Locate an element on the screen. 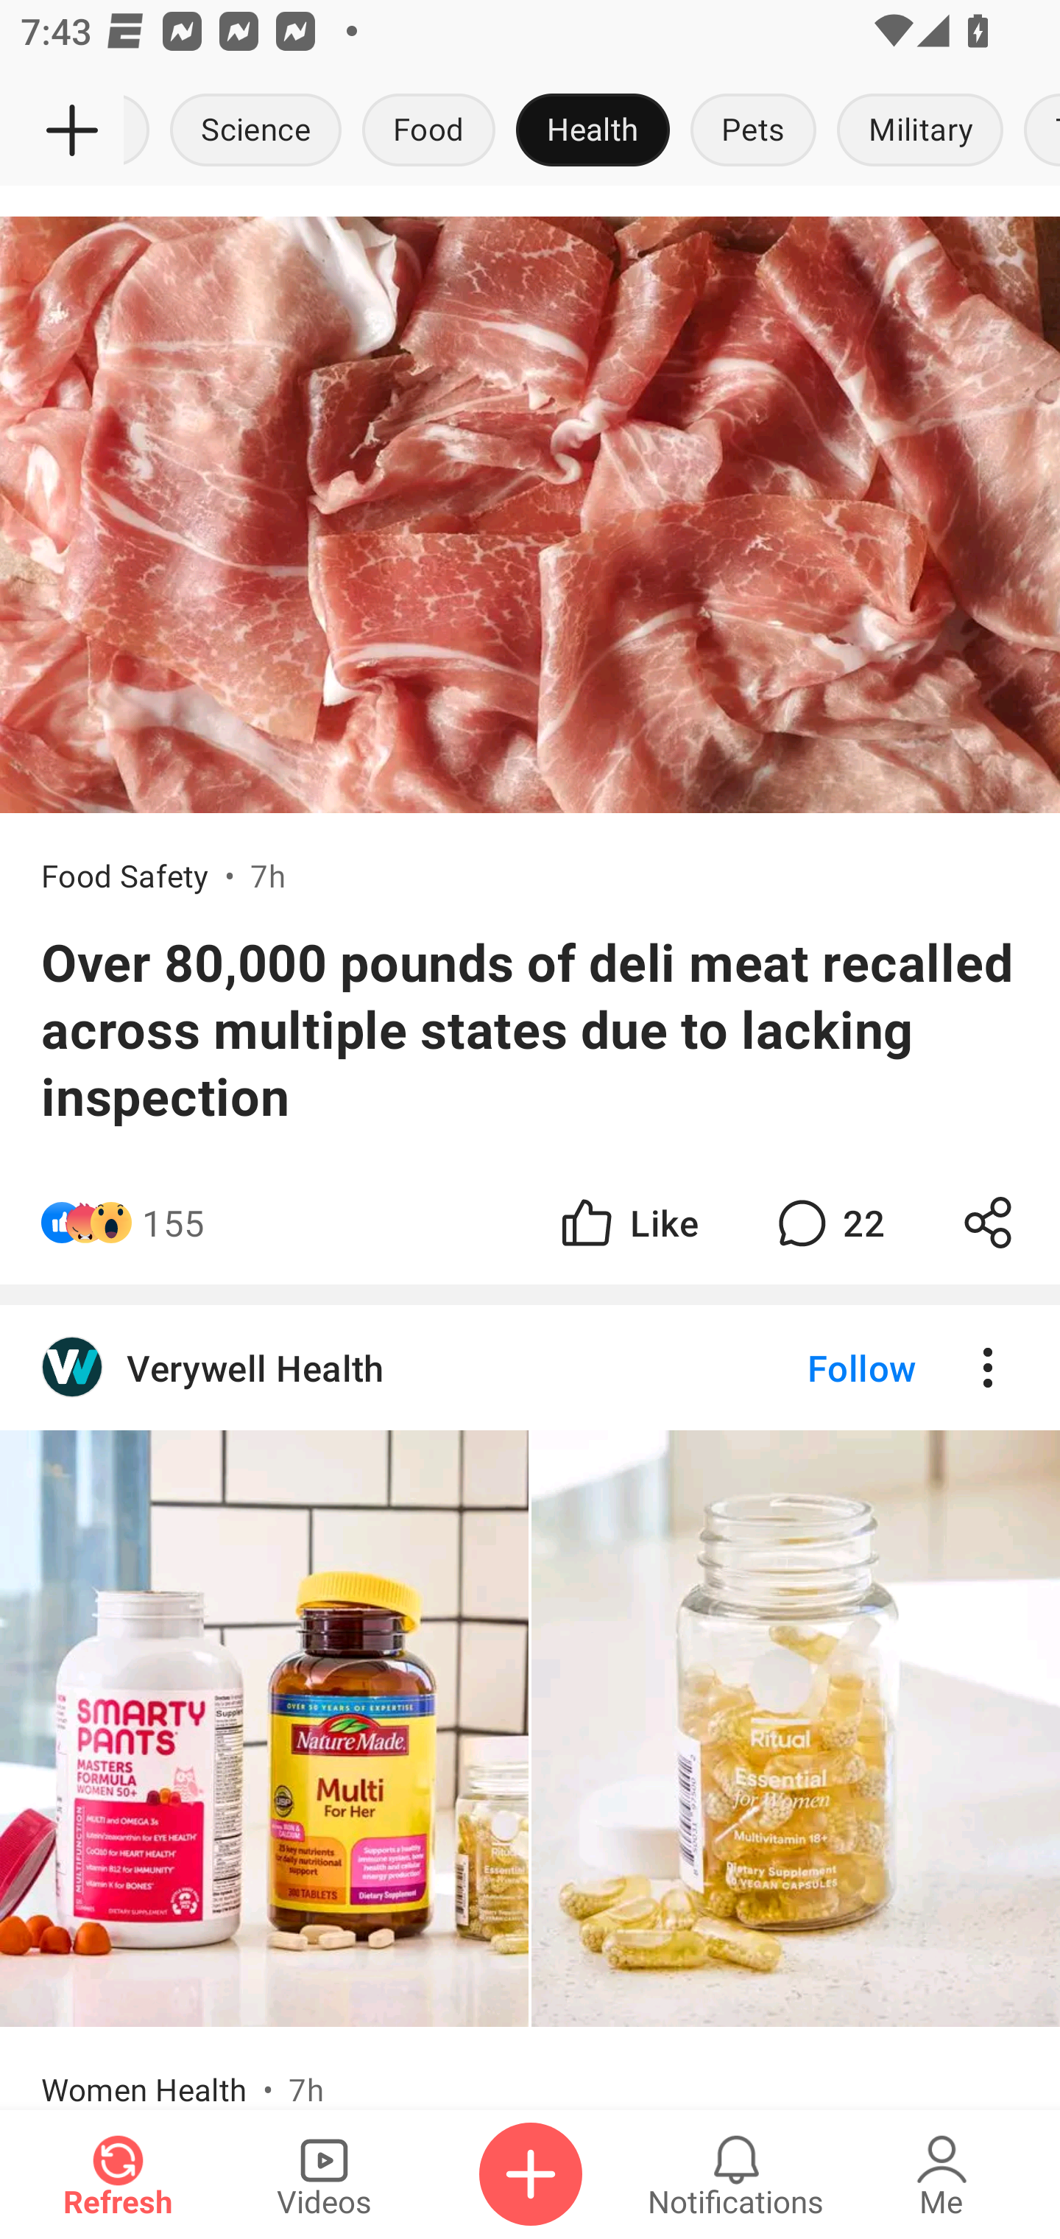  Verywell Health Follow Women Health   •  7h is located at coordinates (530, 1707).